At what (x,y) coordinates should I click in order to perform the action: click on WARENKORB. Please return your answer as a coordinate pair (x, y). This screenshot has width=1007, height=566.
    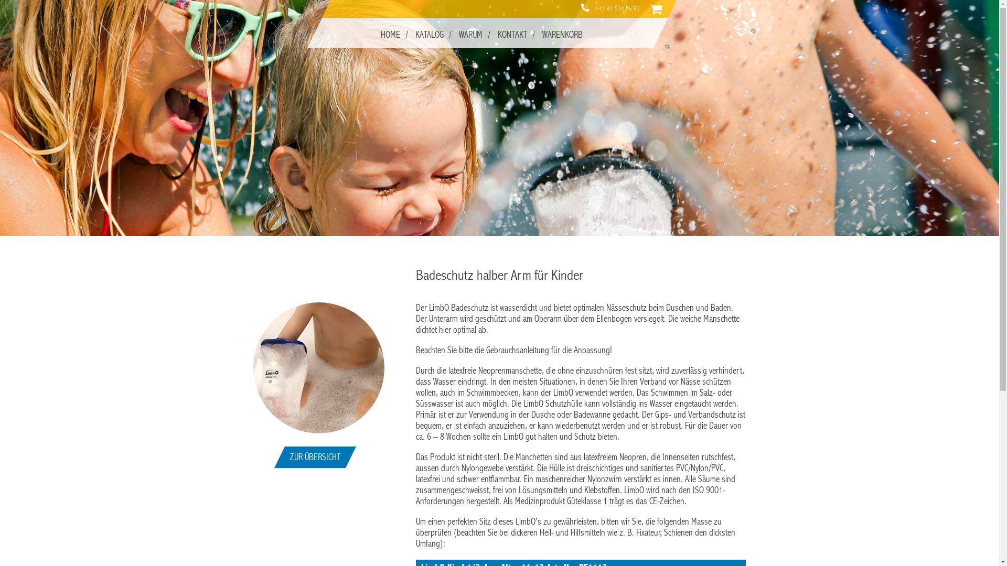
    Looking at the image, I should click on (562, 35).